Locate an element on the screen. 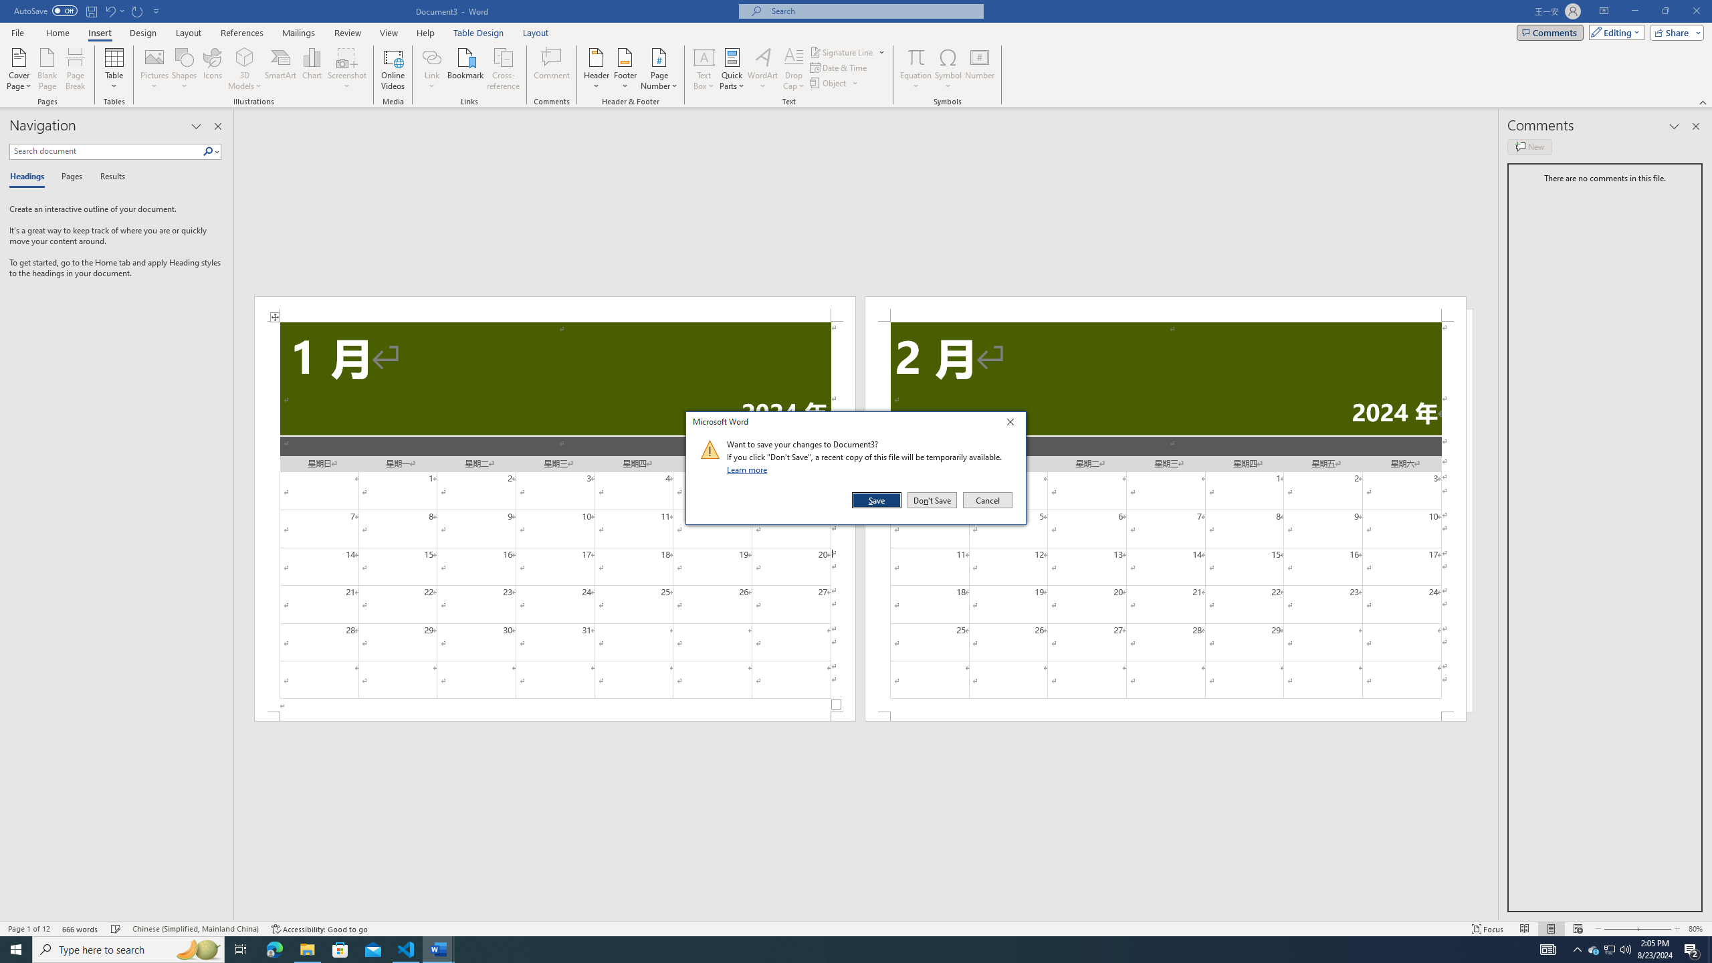 The width and height of the screenshot is (1712, 963). File Tab is located at coordinates (1625, 950).